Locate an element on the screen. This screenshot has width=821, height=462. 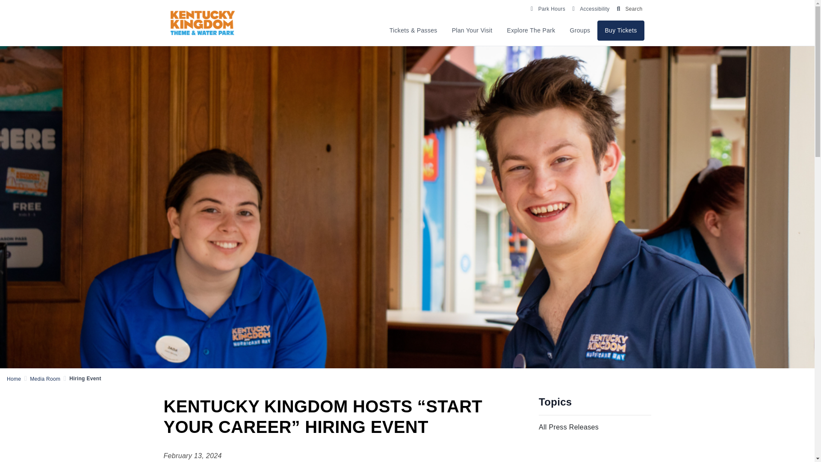
Plan Your Visit is located at coordinates (472, 30).